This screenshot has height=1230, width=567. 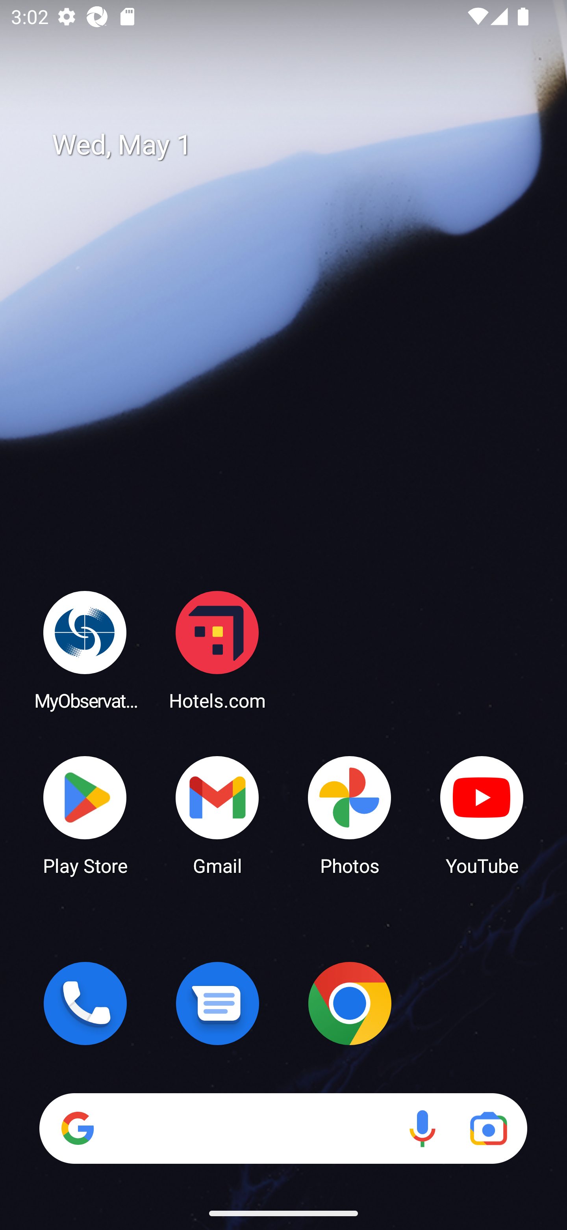 What do you see at coordinates (488, 1128) in the screenshot?
I see `Google Lens` at bounding box center [488, 1128].